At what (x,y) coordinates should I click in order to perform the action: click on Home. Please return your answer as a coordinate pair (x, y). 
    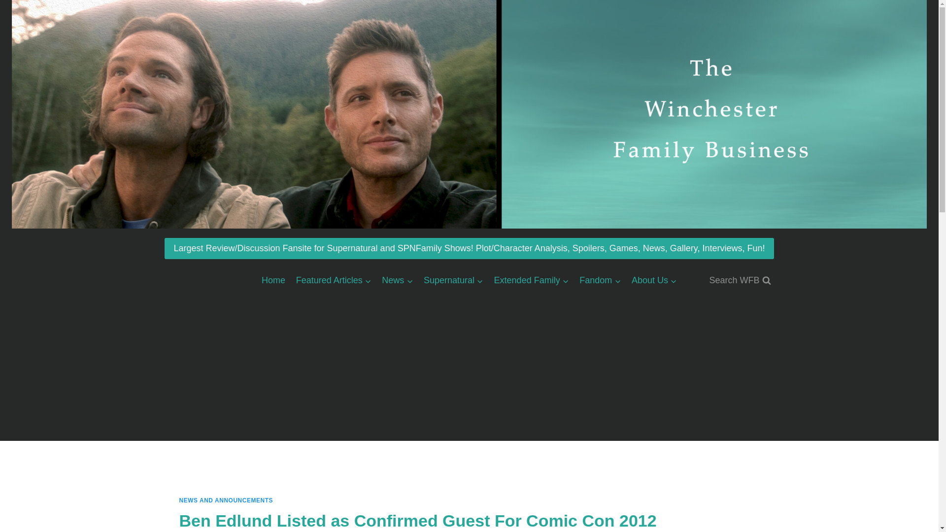
    Looking at the image, I should click on (273, 280).